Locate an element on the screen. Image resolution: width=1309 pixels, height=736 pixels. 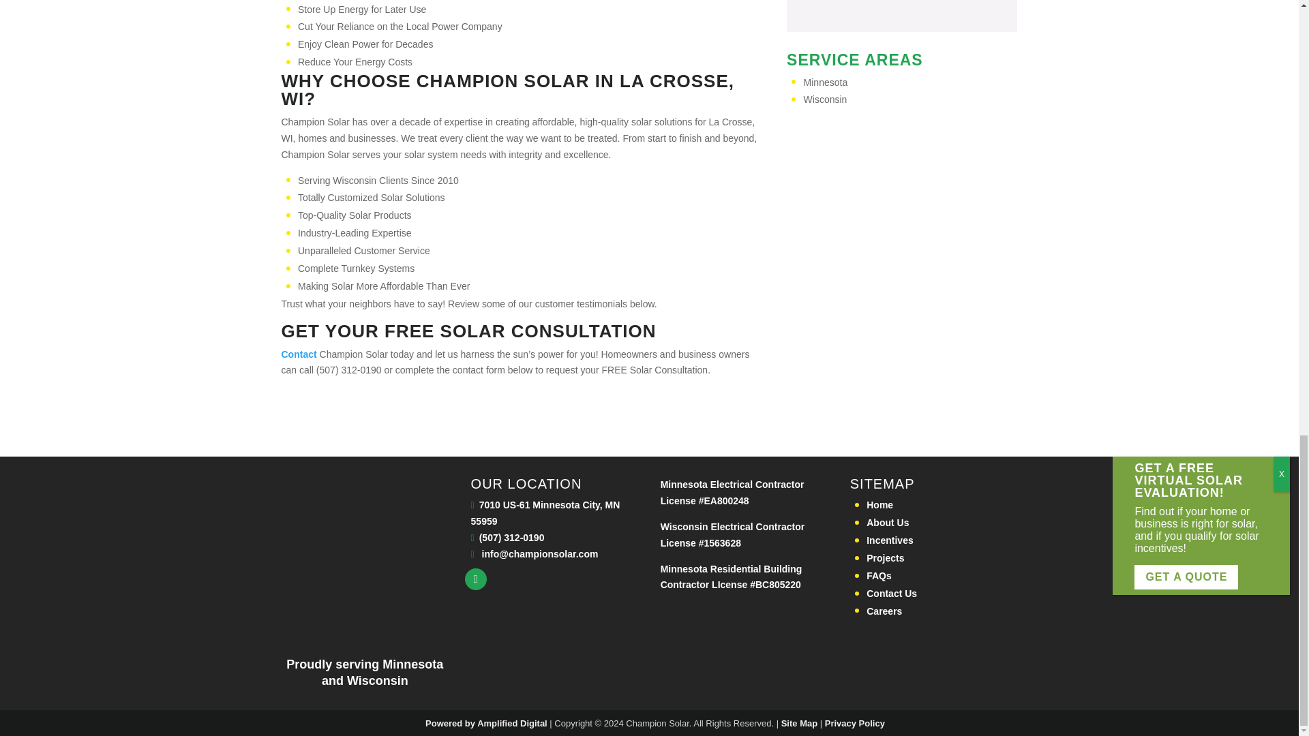
7010 US-61 Minnesota City, MN 55959 is located at coordinates (545, 513).